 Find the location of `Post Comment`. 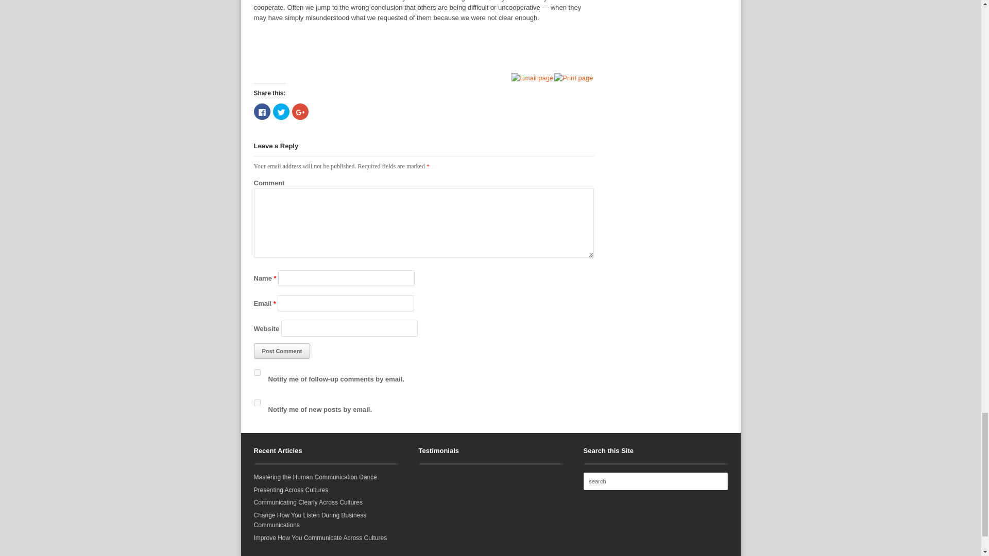

Post Comment is located at coordinates (281, 351).